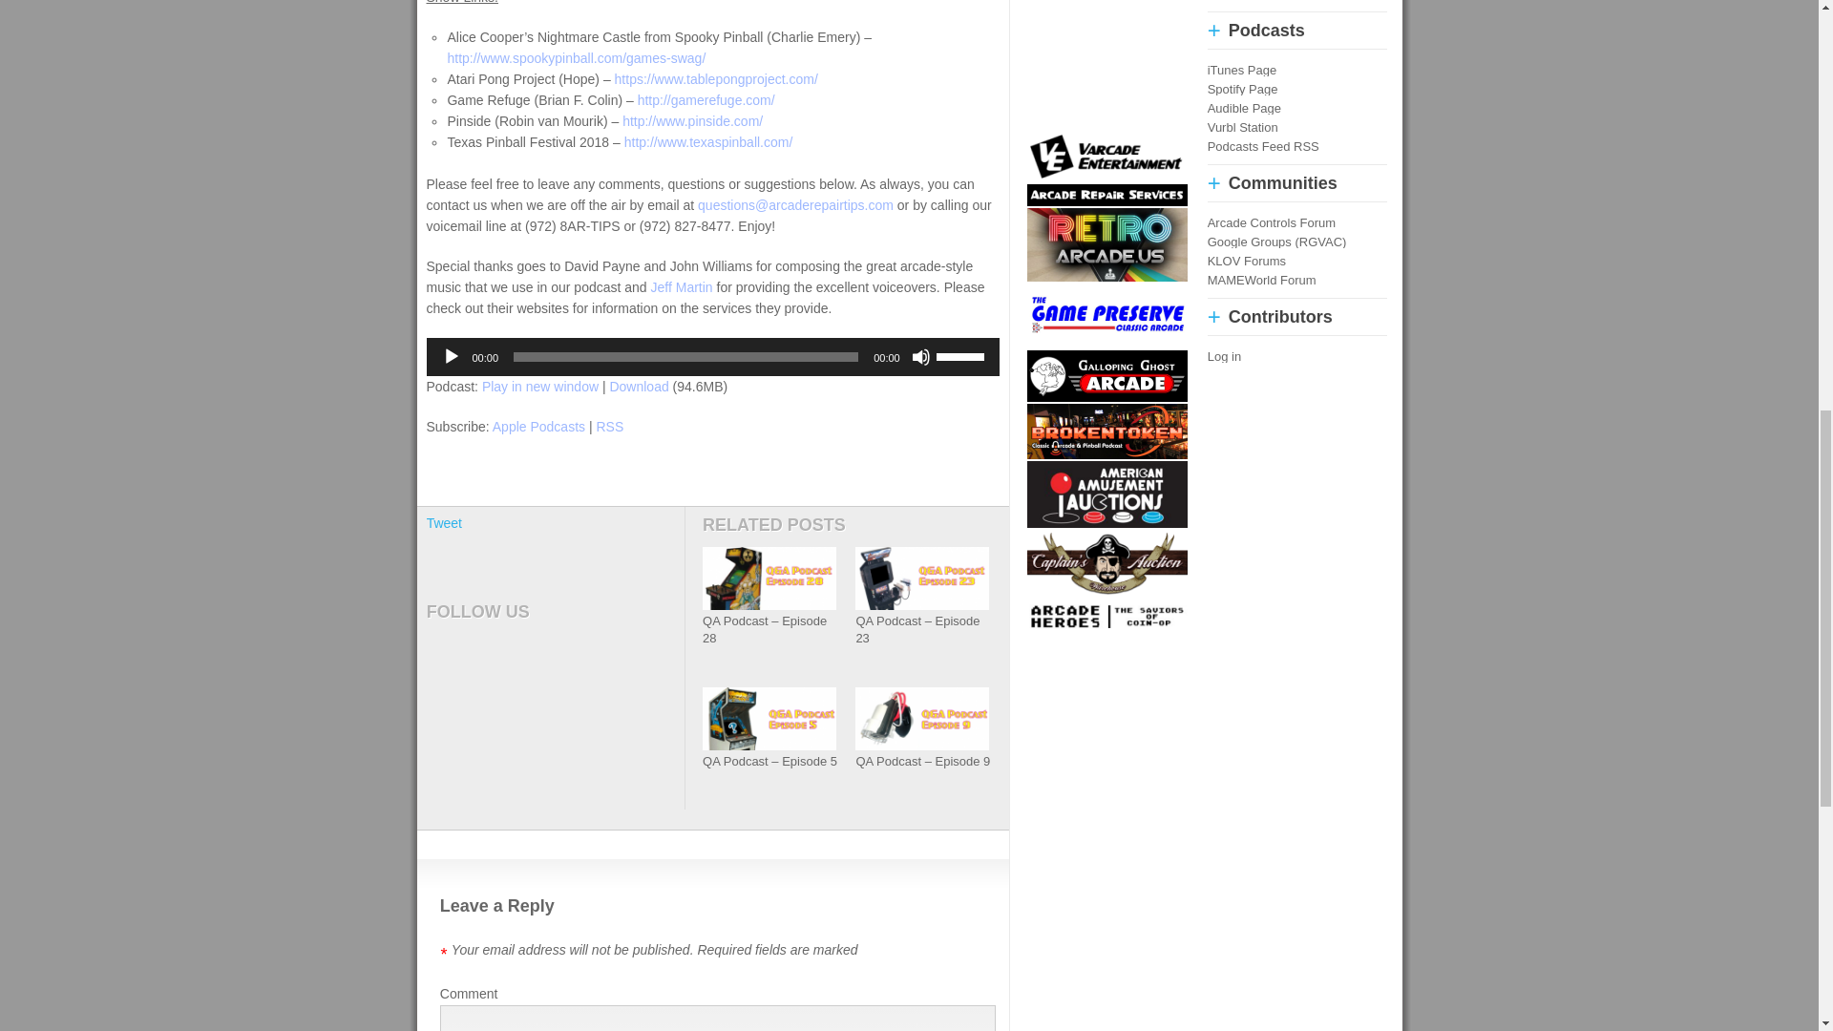 This screenshot has width=1833, height=1031. Describe the element at coordinates (638, 386) in the screenshot. I see `Download` at that location.